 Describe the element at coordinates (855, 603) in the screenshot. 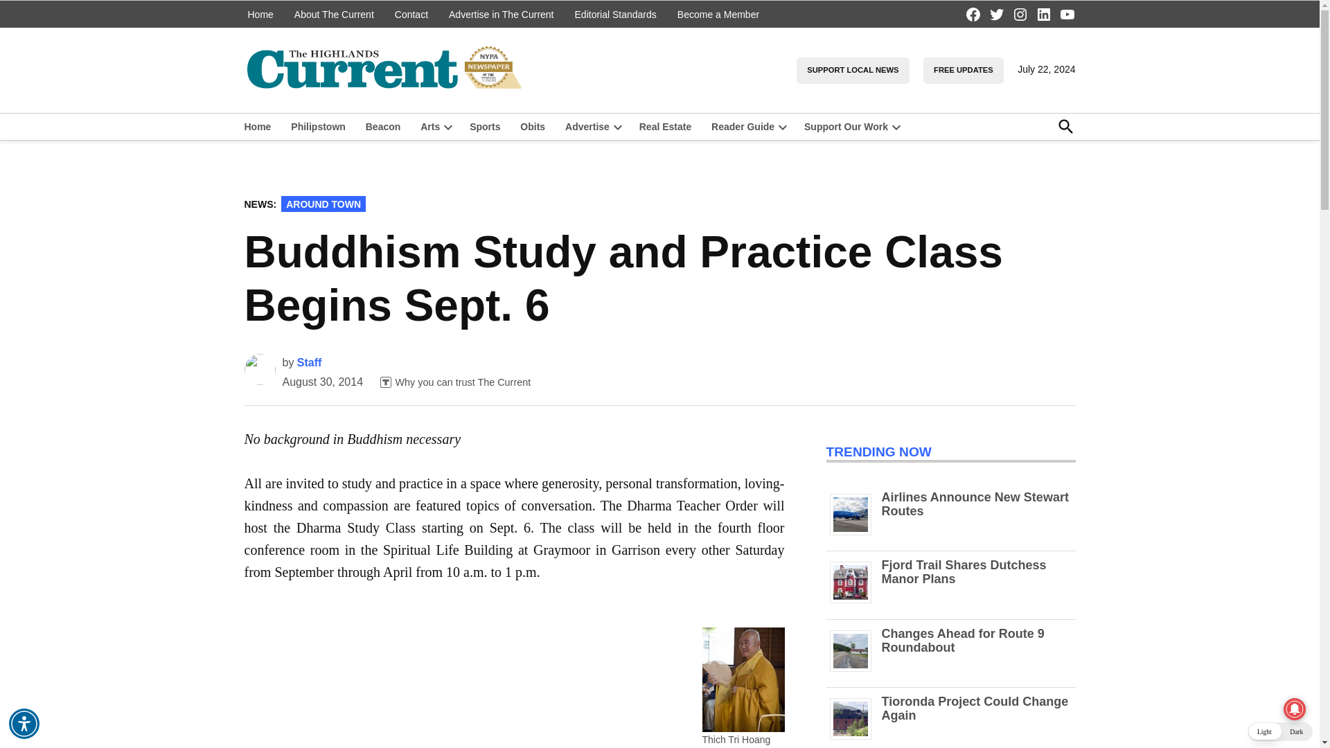

I see `Fjord Trail Shares Dutchess Manor Plans` at that location.